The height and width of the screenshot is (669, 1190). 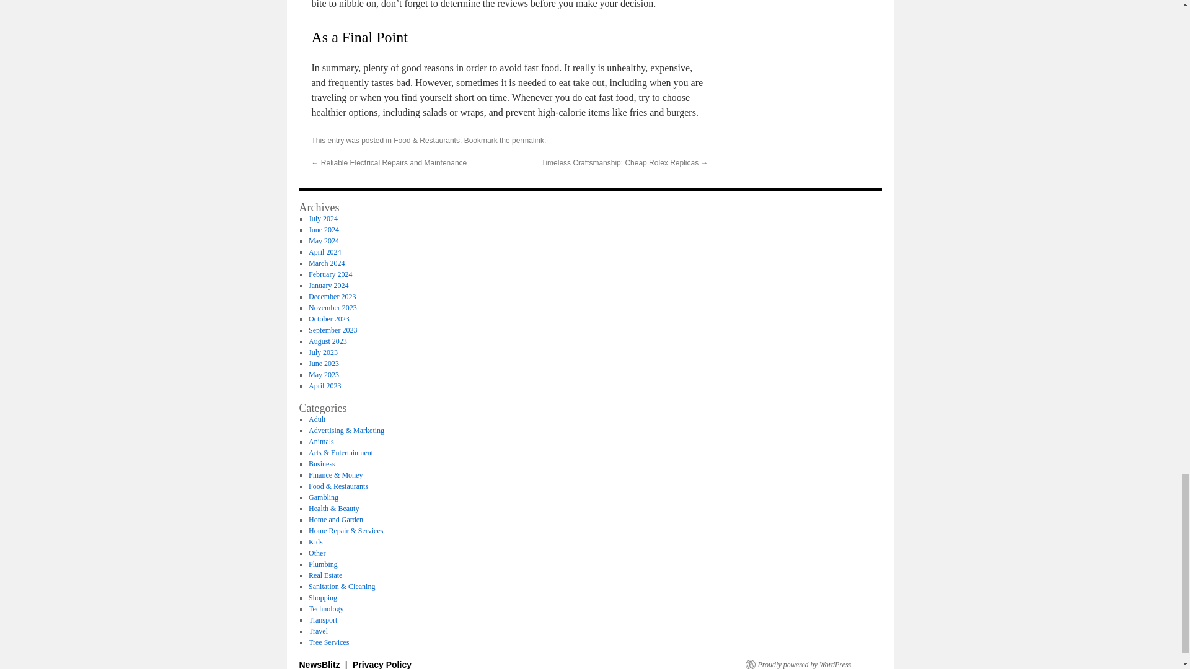 I want to click on March 2024, so click(x=326, y=263).